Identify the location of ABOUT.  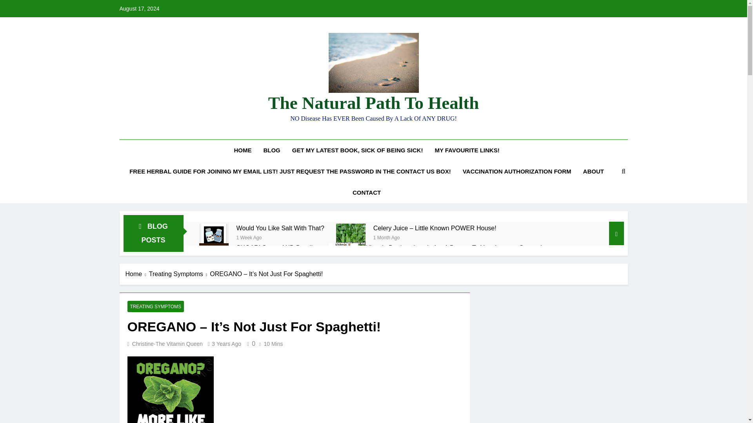
(594, 172).